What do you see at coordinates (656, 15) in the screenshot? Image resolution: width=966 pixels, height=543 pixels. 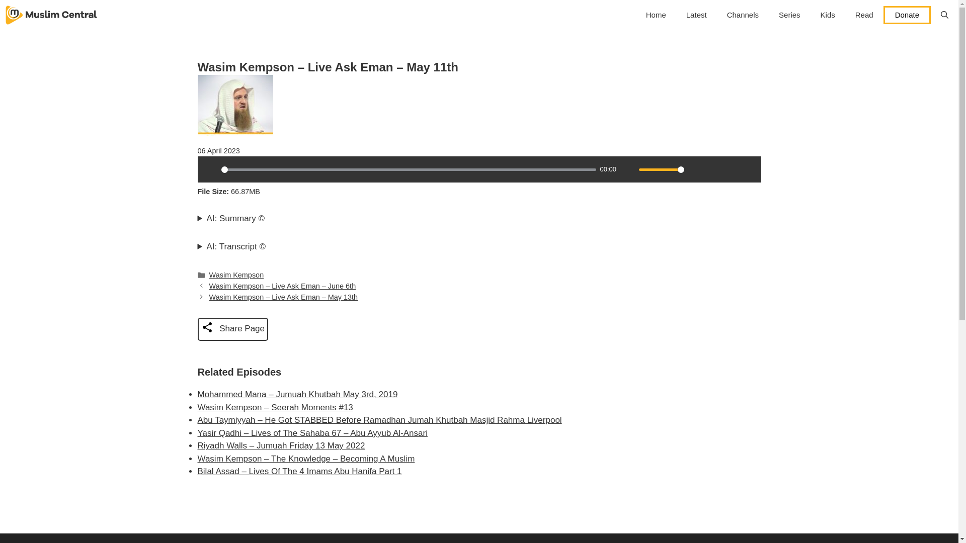 I see `Home` at bounding box center [656, 15].